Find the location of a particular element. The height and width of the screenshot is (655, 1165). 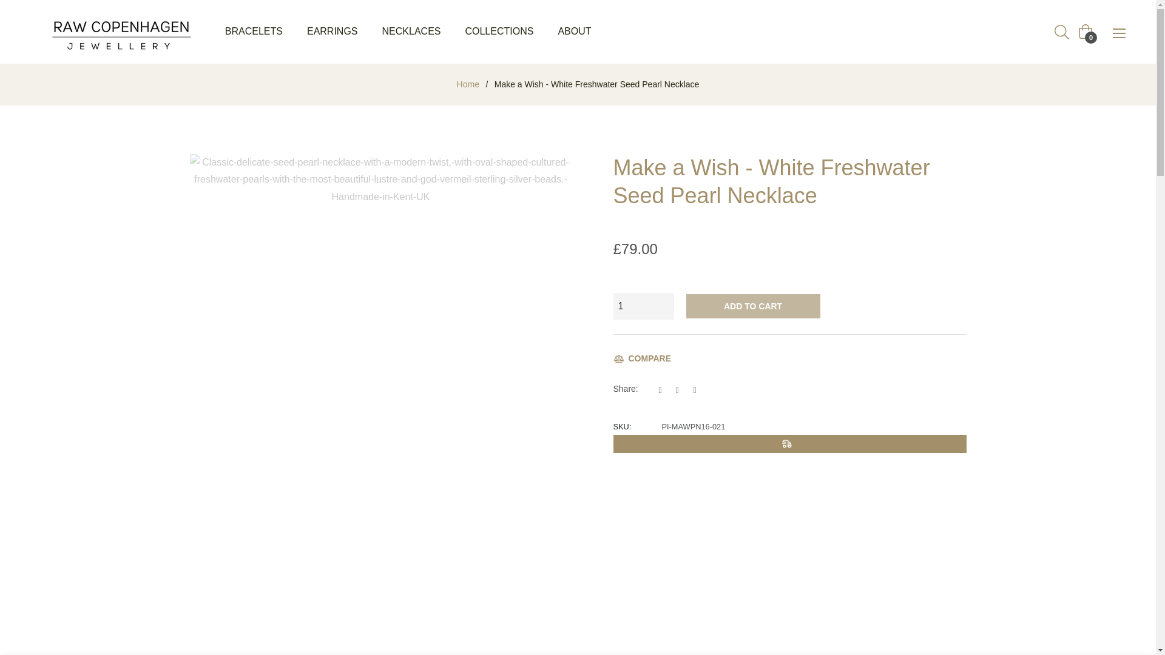

NECKLACES is located at coordinates (411, 32).